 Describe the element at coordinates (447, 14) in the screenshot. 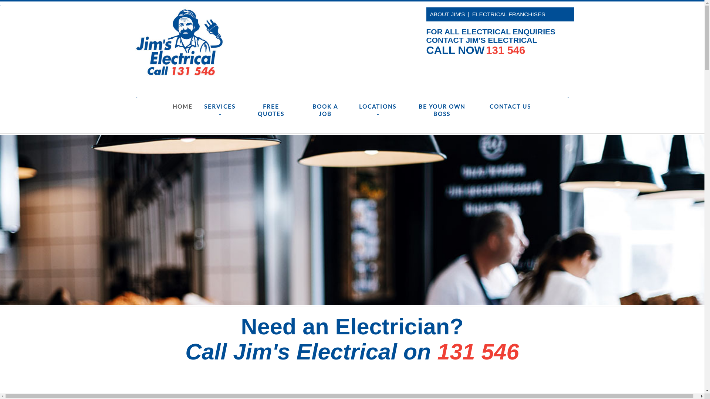

I see `ABOUT JIM'S` at that location.